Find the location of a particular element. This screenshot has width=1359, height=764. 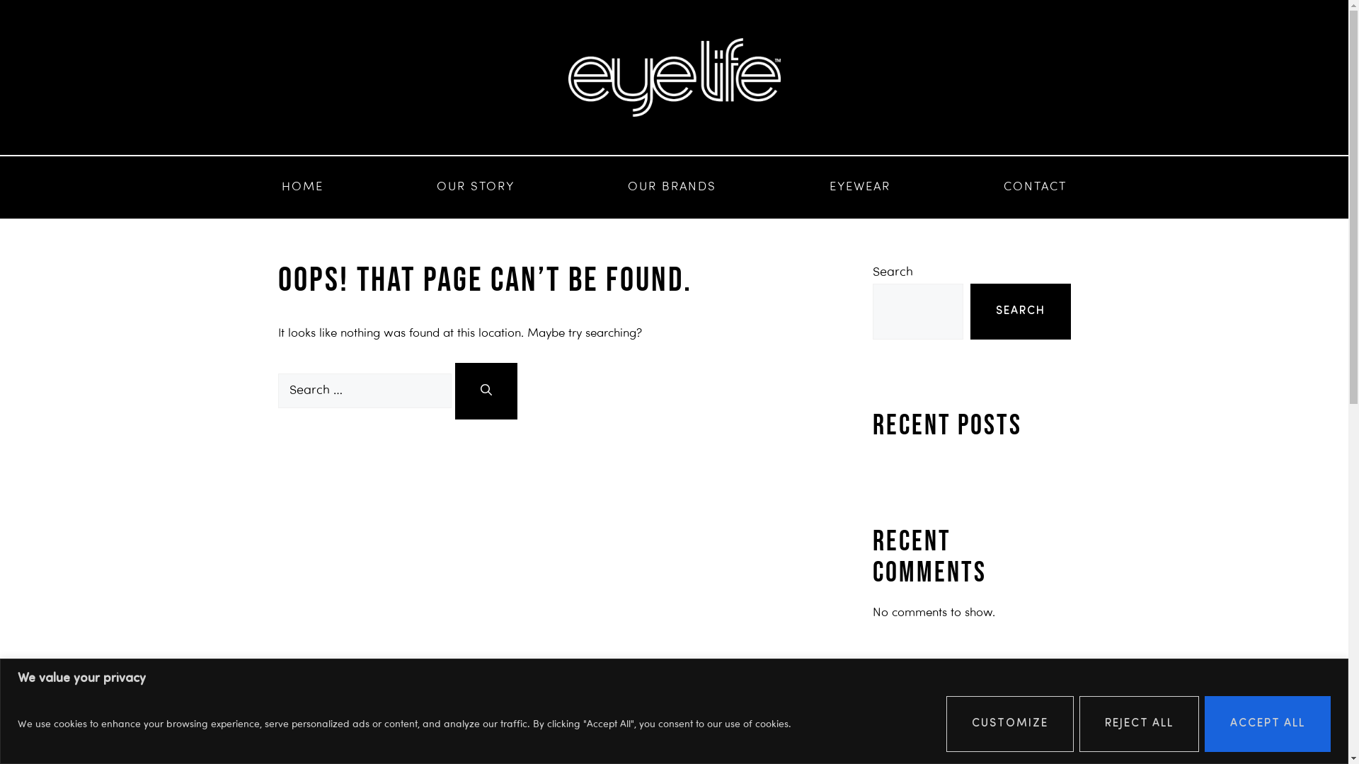

OUR STORY is located at coordinates (476, 187).